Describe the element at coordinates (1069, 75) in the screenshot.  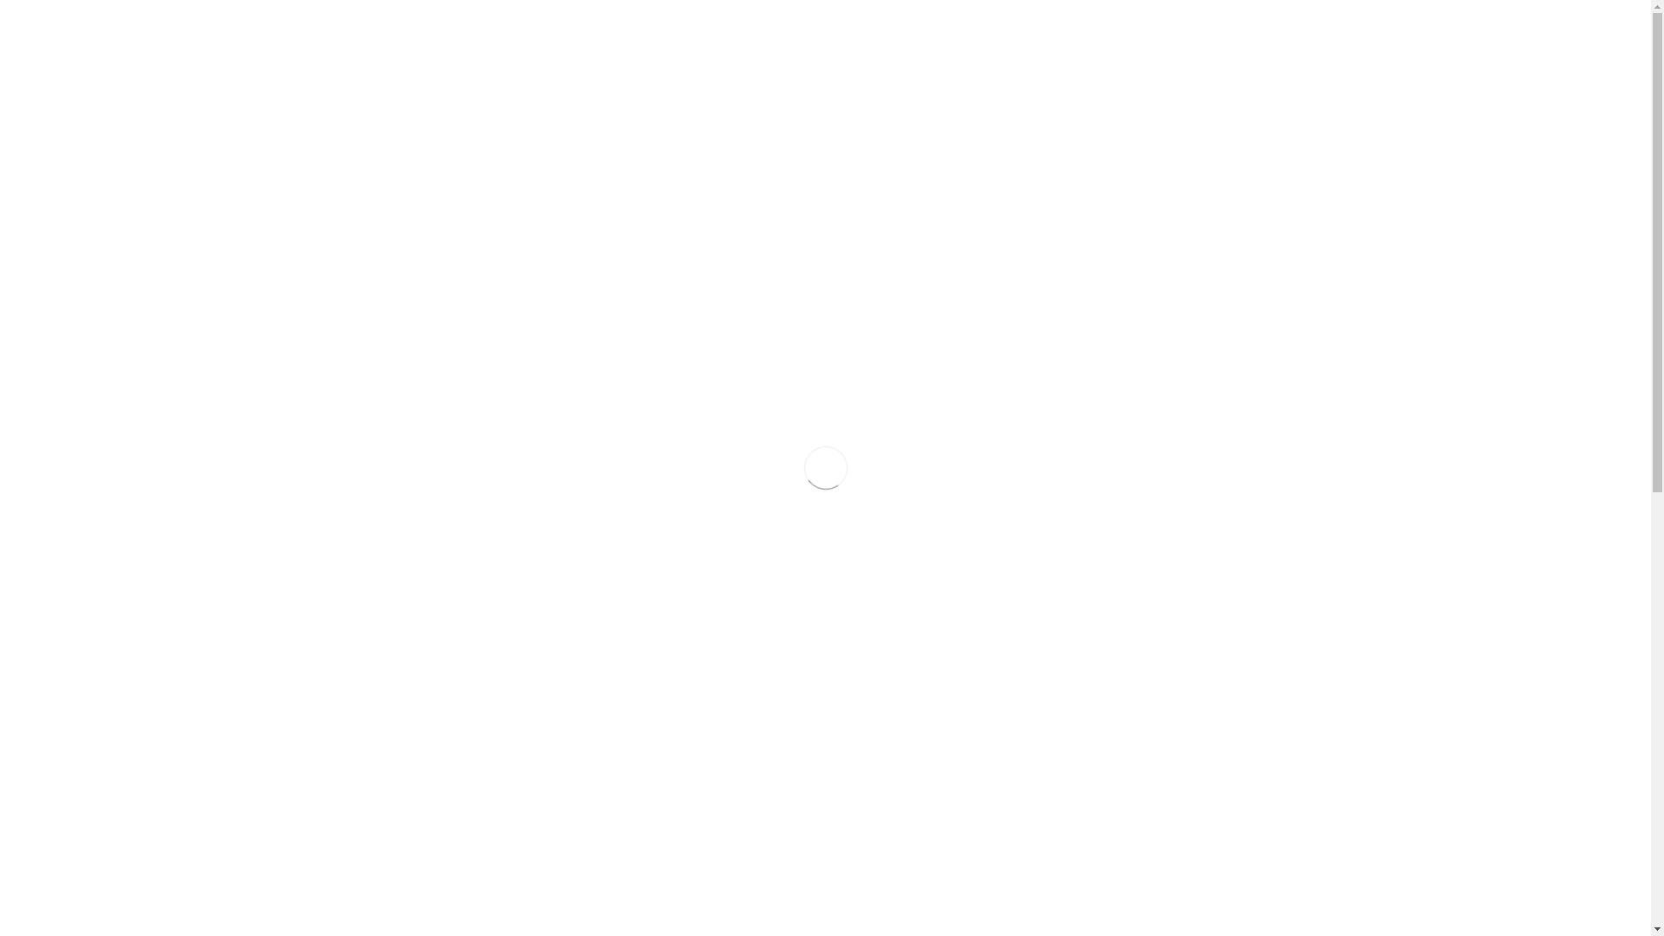
I see `Artists` at that location.